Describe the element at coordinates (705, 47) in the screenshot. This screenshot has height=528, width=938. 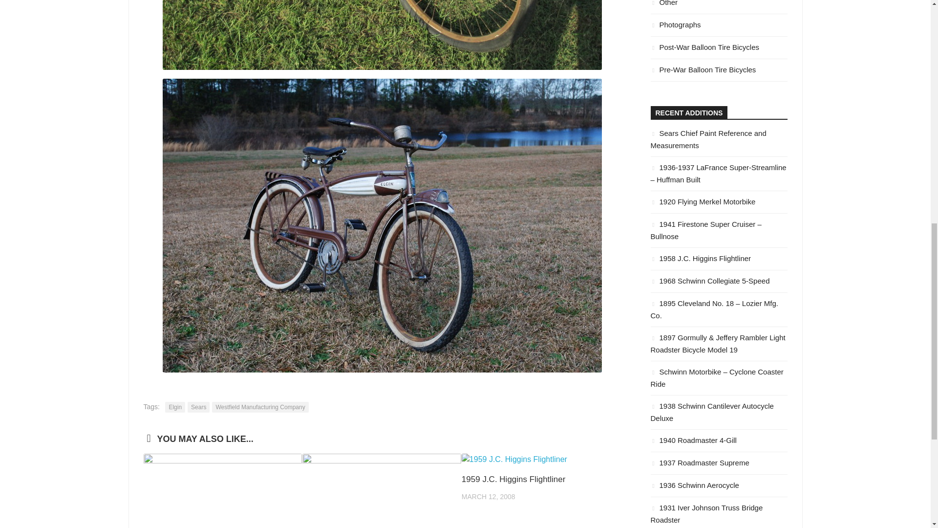
I see `Post-War Balloon Tire Bicycles` at that location.